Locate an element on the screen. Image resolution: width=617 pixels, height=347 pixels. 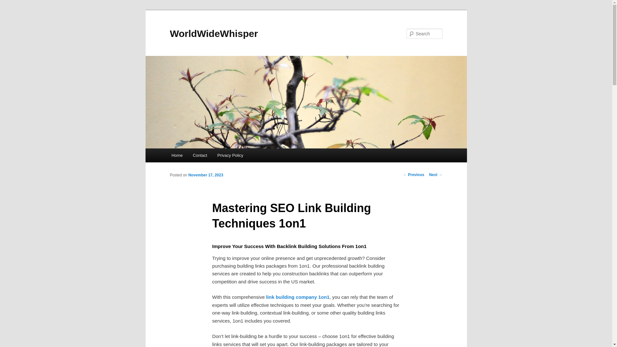
Contact is located at coordinates (200, 156).